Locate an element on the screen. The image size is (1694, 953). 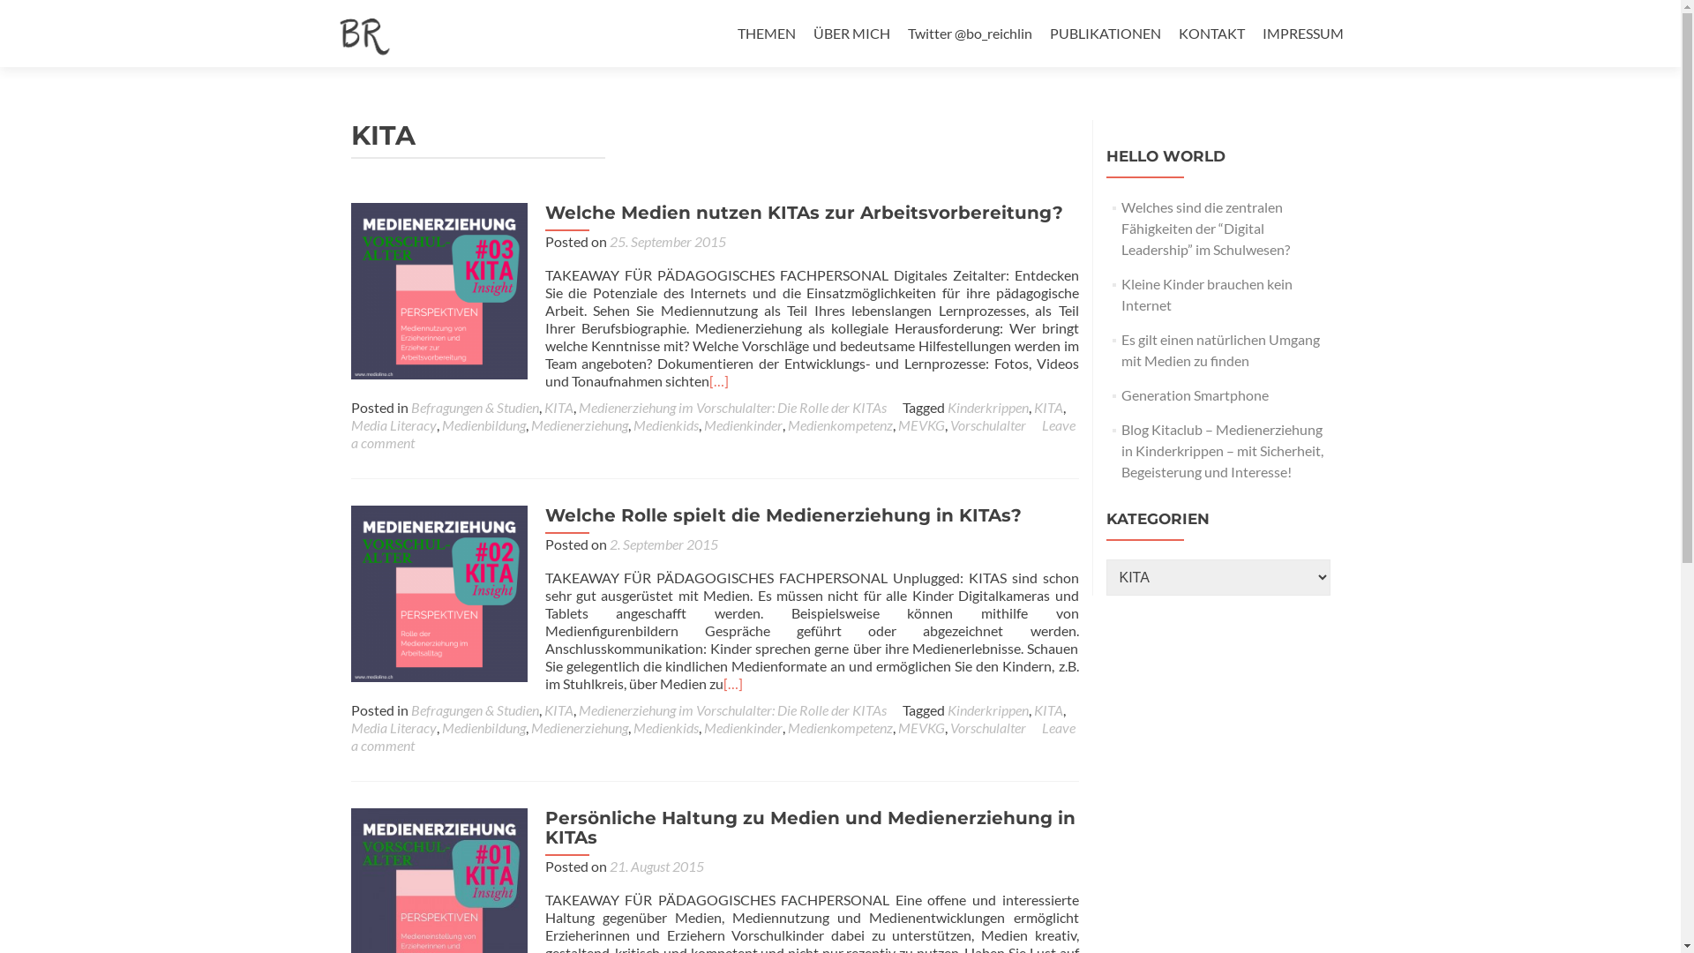
Medienbildung is located at coordinates (483, 727).